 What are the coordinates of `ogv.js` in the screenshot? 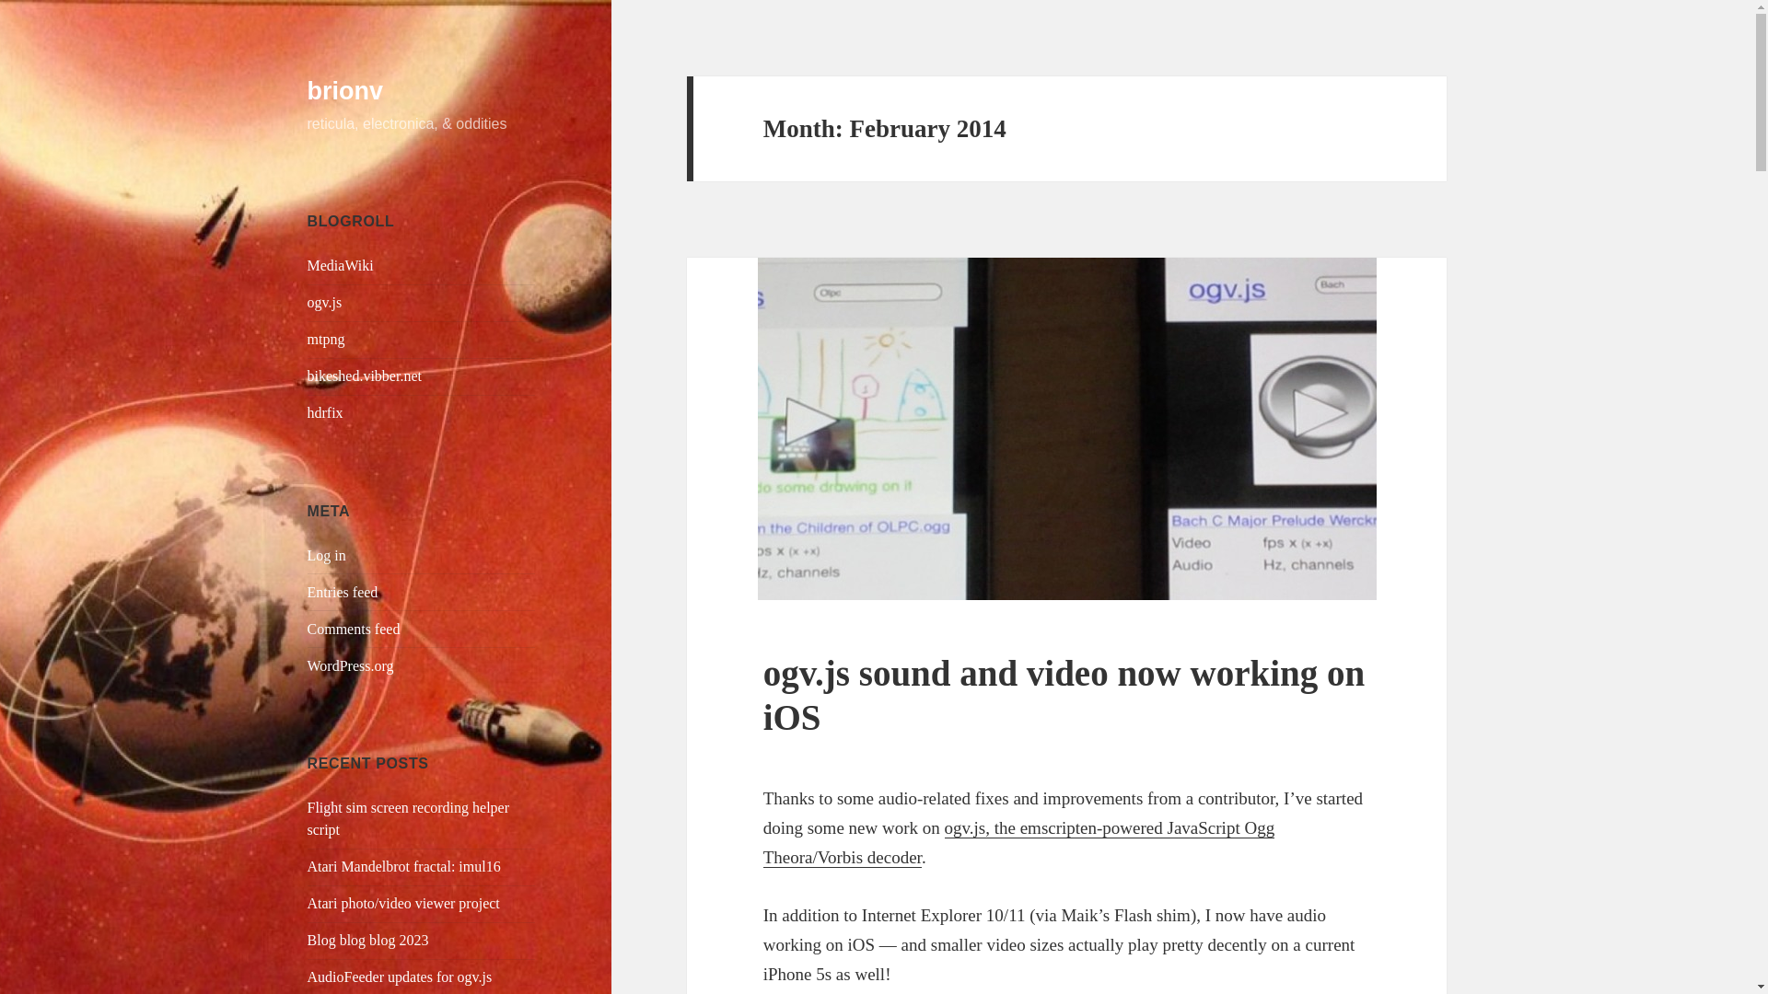 It's located at (325, 302).